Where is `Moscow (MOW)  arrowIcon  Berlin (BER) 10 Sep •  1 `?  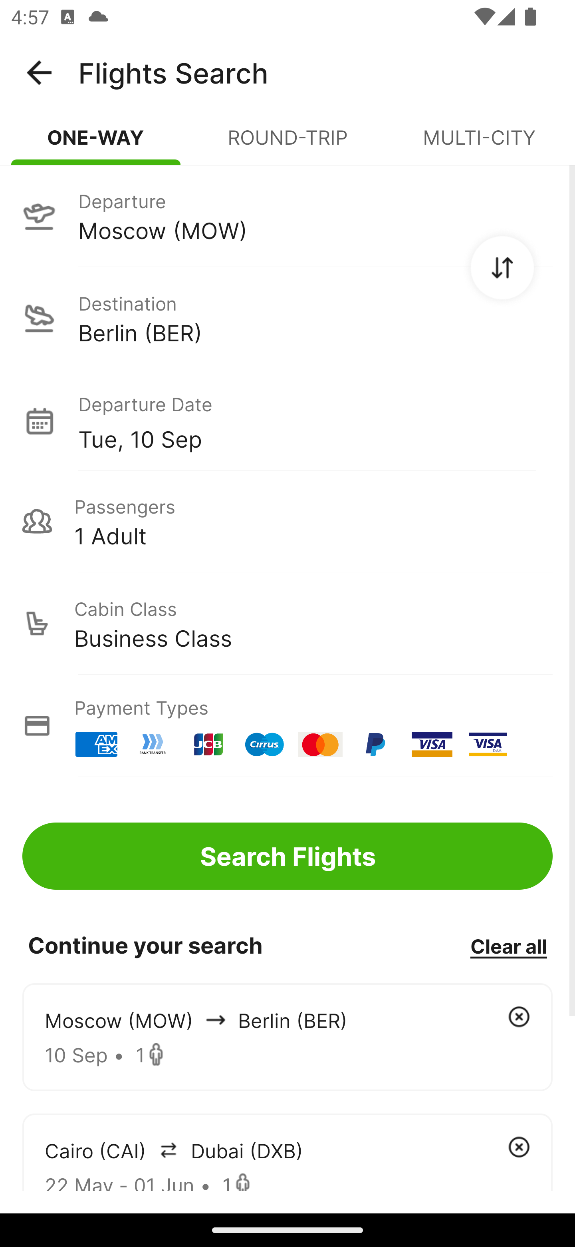
Moscow (MOW)  arrowIcon  Berlin (BER) 10 Sep •  1  is located at coordinates (287, 1037).